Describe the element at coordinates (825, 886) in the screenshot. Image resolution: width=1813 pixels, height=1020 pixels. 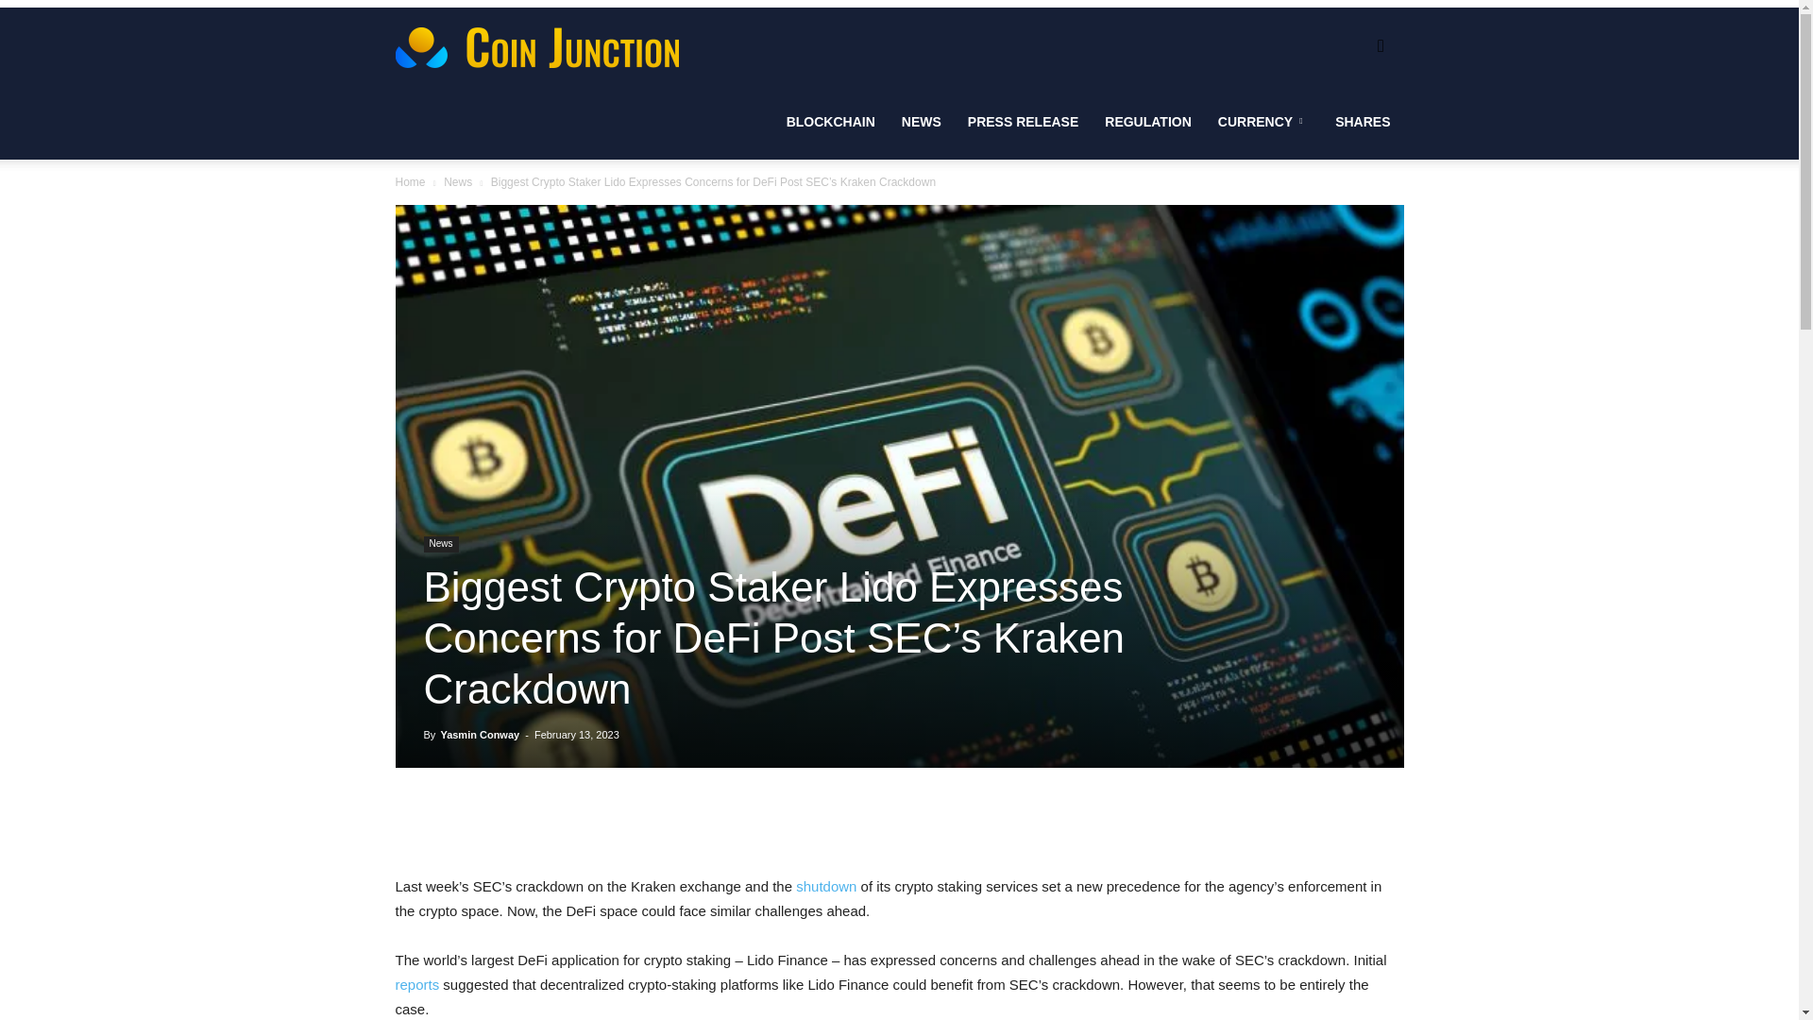
I see `shutdown` at that location.